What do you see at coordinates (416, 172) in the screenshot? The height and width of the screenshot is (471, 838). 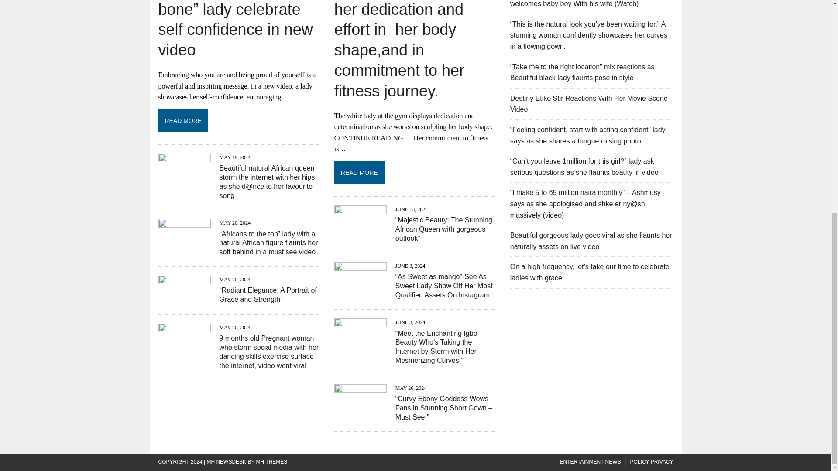 I see `READ MORE` at bounding box center [416, 172].